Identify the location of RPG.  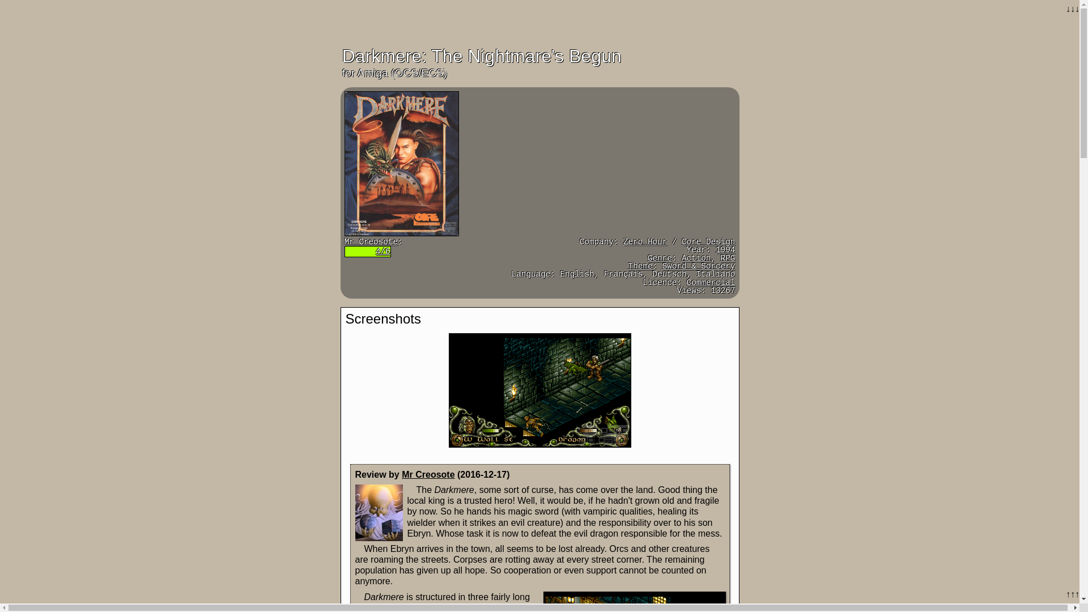
(728, 258).